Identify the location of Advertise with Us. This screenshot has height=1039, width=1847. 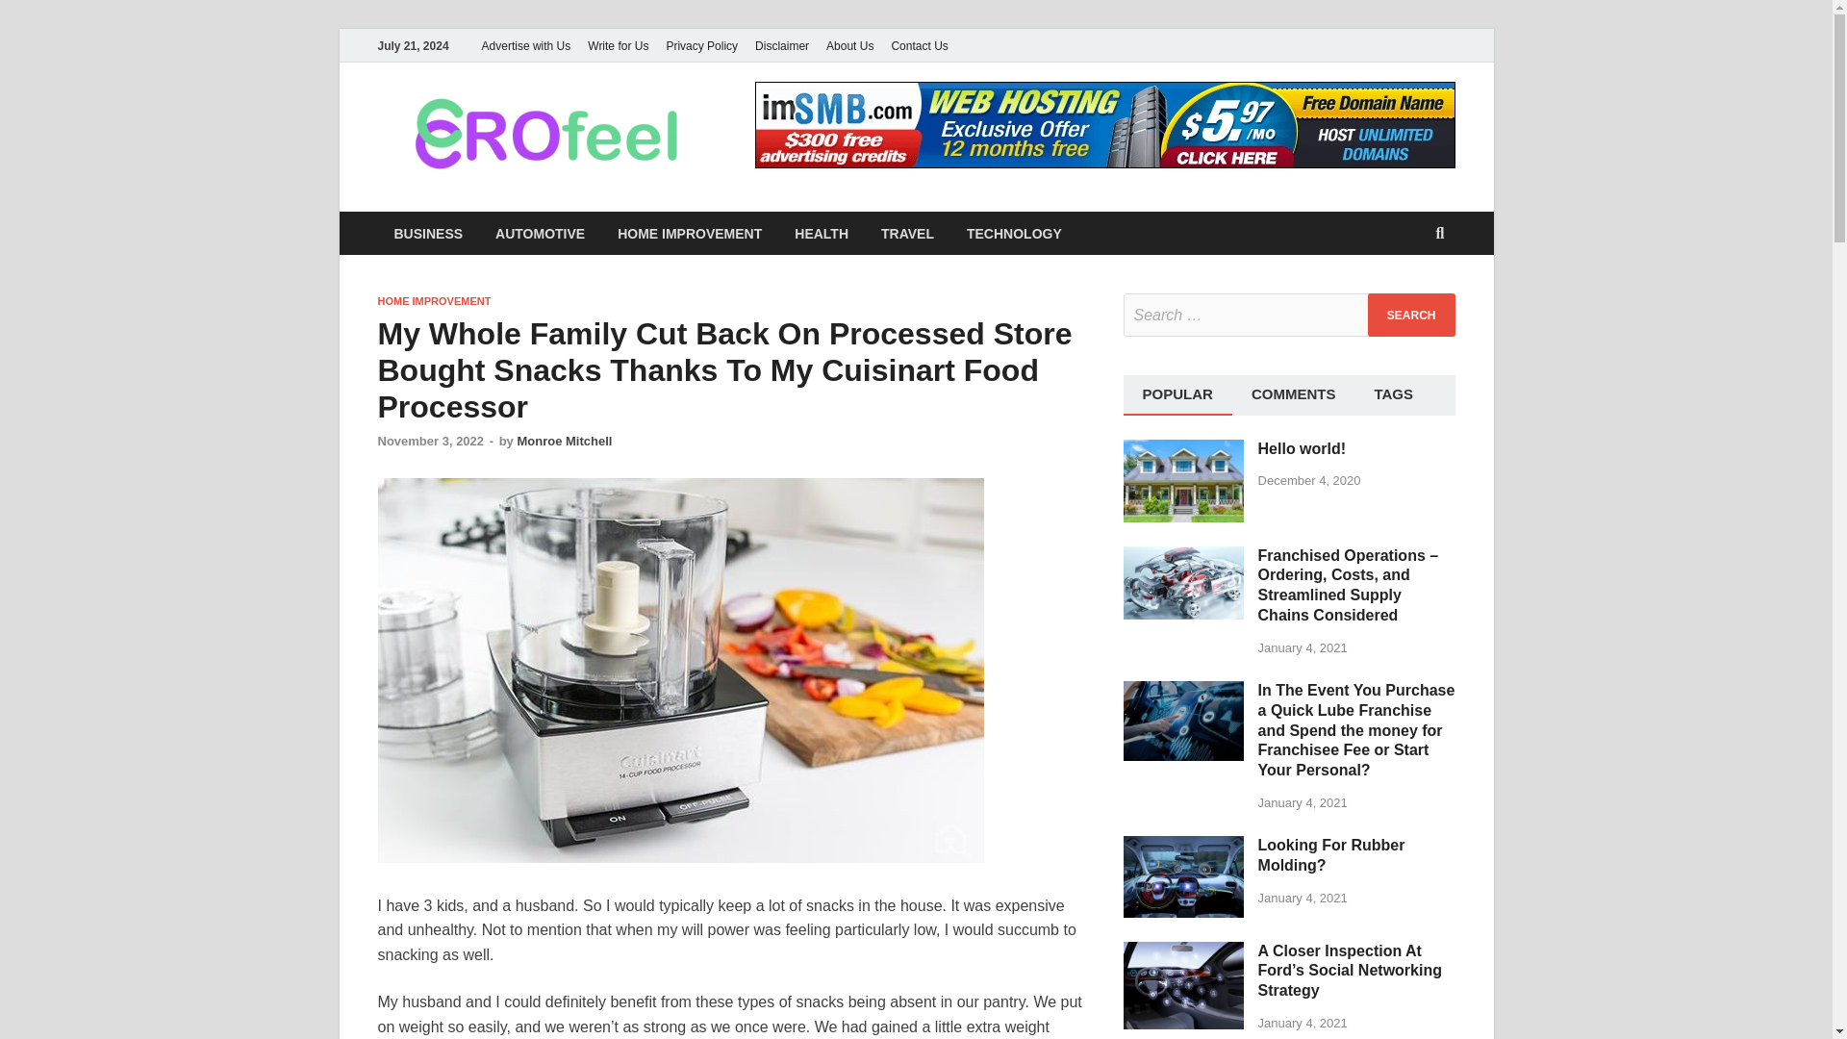
(525, 45).